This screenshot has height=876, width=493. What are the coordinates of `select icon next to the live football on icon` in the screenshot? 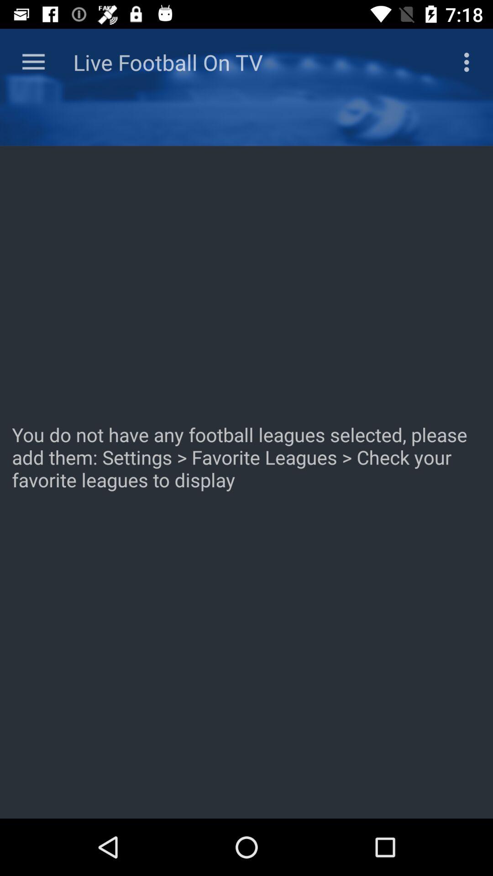 It's located at (469, 62).